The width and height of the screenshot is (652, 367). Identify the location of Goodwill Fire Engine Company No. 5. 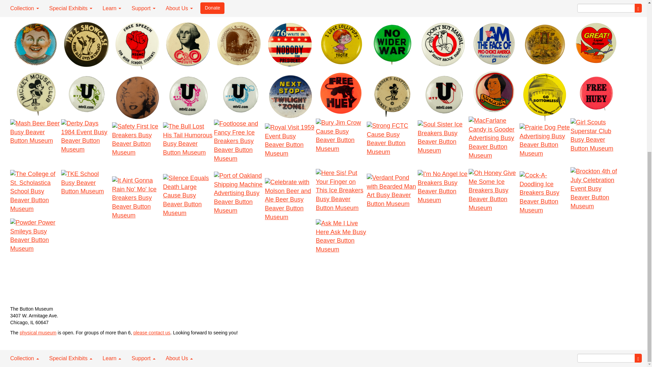
(239, 44).